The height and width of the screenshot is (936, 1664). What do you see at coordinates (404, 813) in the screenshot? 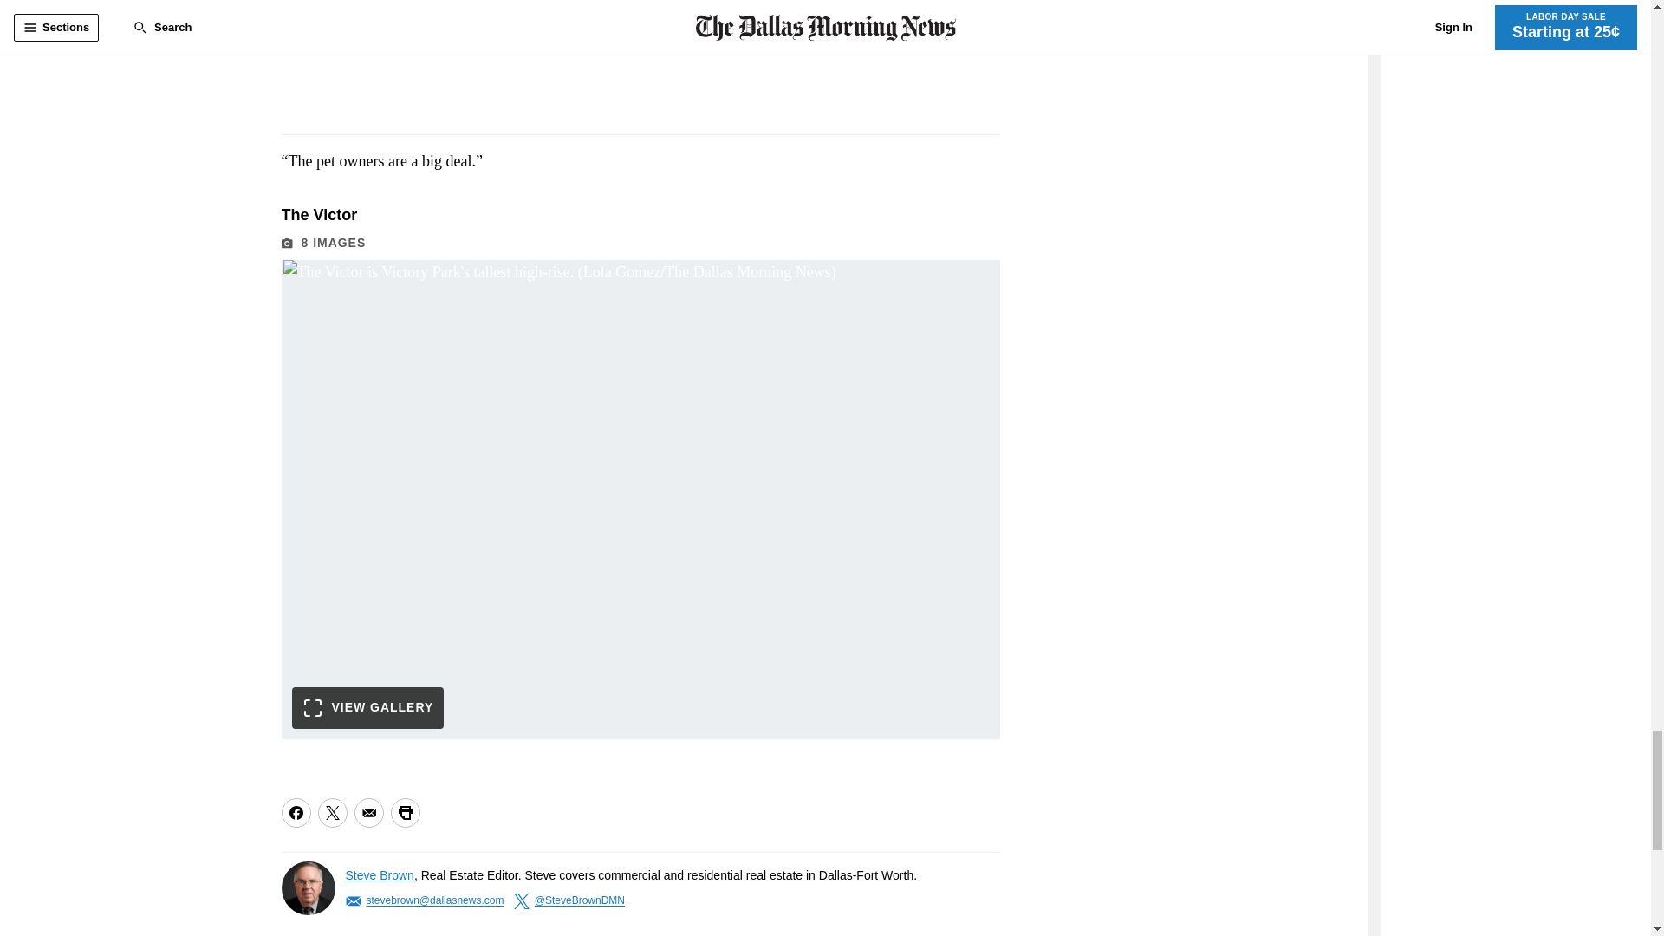
I see `Print` at bounding box center [404, 813].